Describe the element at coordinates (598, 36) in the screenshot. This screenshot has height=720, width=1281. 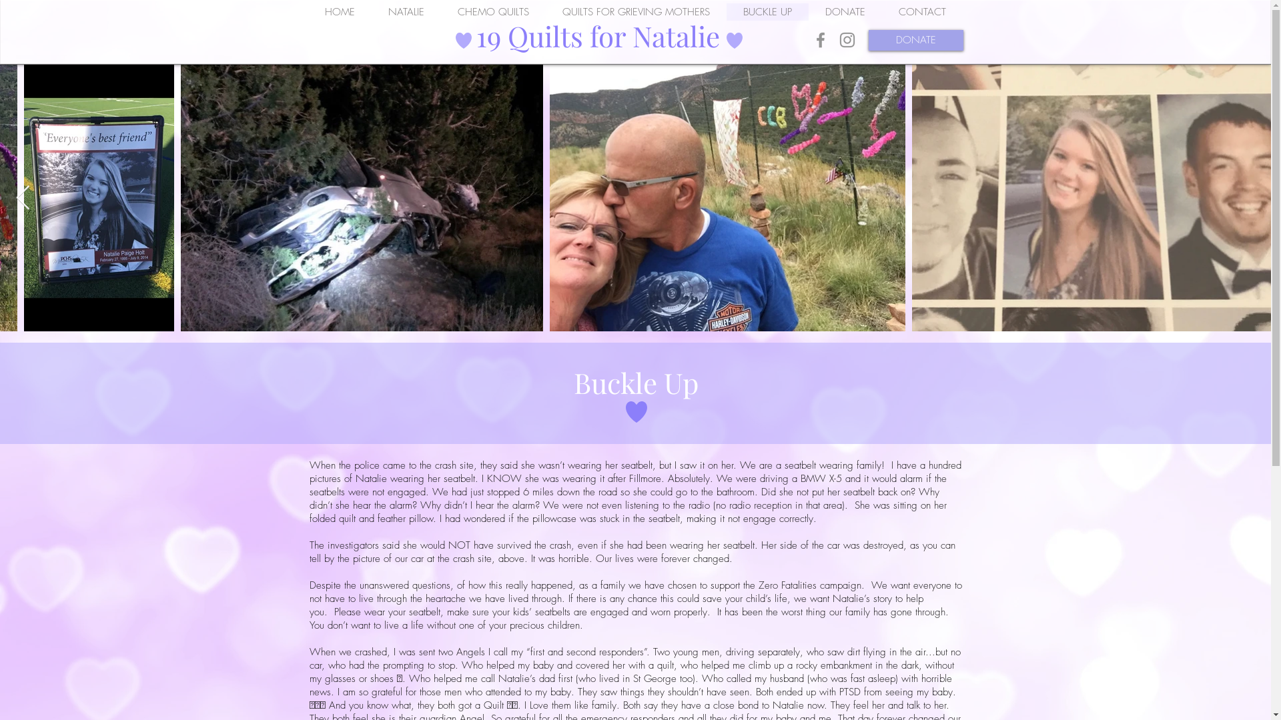
I see `19 Quilts for Natalie` at that location.